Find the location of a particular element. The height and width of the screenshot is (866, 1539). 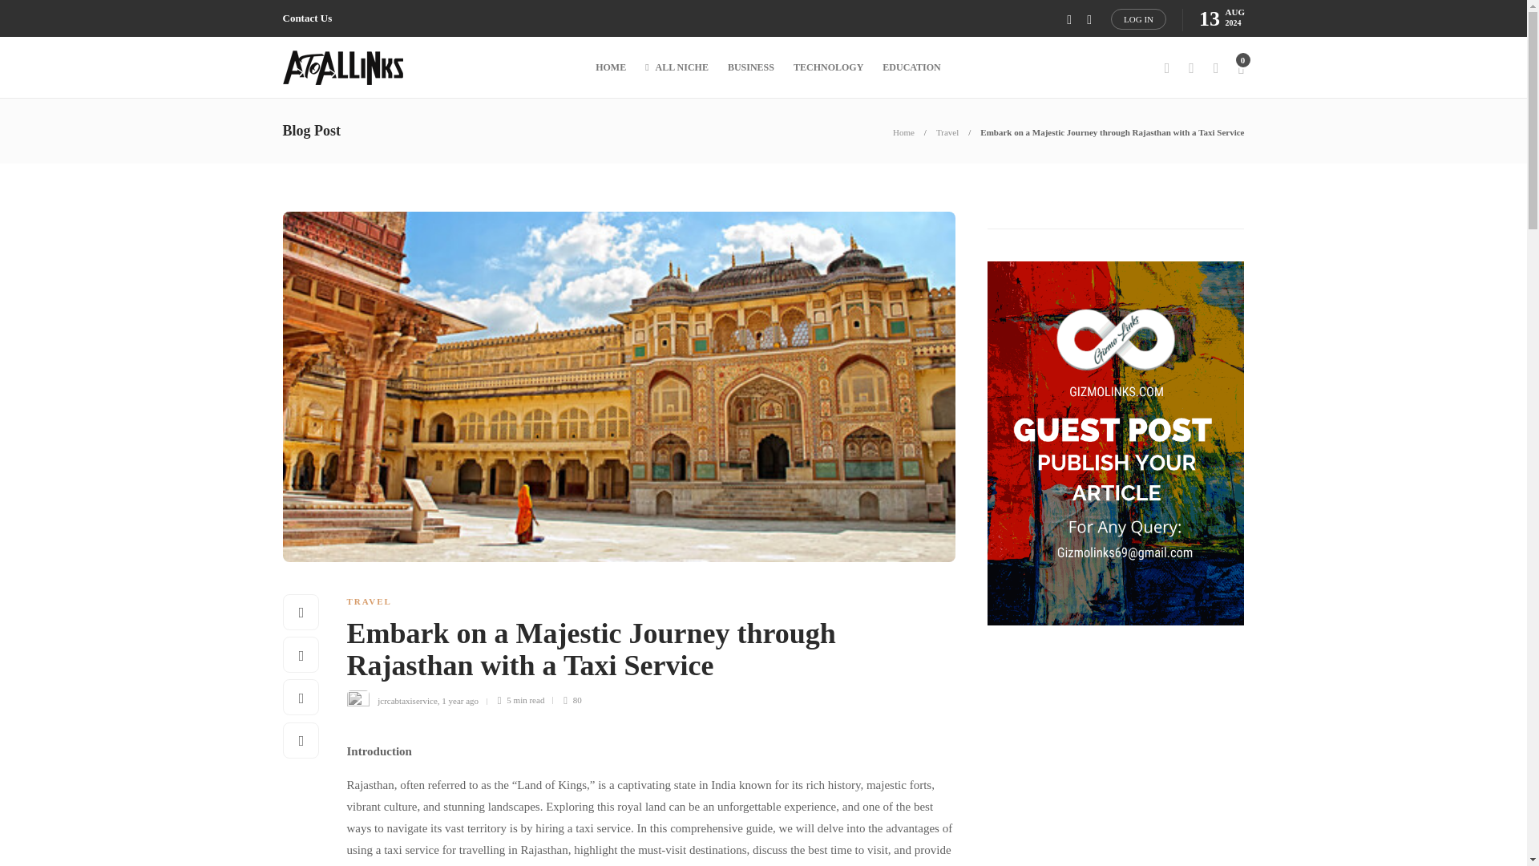

EDUCATION is located at coordinates (911, 67).